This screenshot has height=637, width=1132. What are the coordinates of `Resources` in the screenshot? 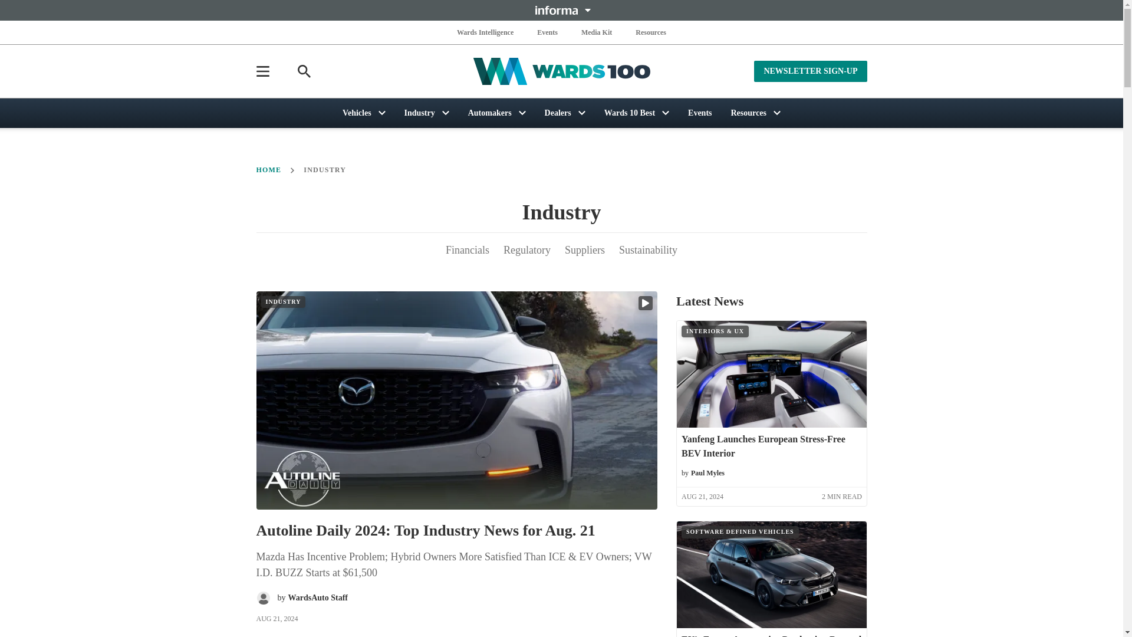 It's located at (651, 32).